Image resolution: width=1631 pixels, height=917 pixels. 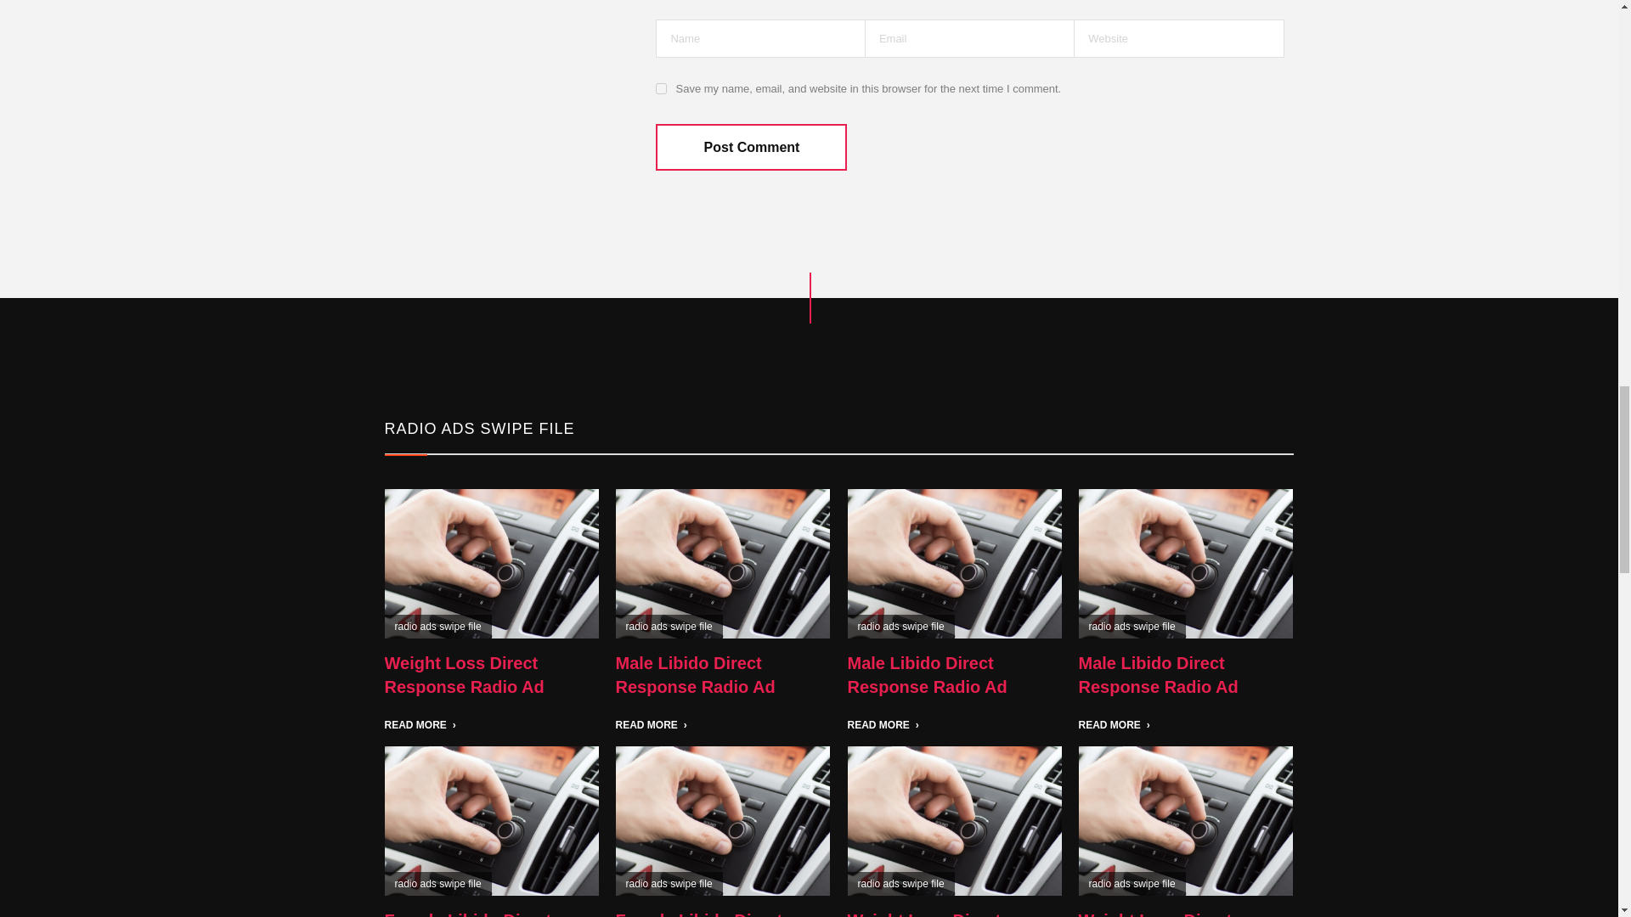 What do you see at coordinates (928, 674) in the screenshot?
I see `Male Libido Direct Response Radio Ad` at bounding box center [928, 674].